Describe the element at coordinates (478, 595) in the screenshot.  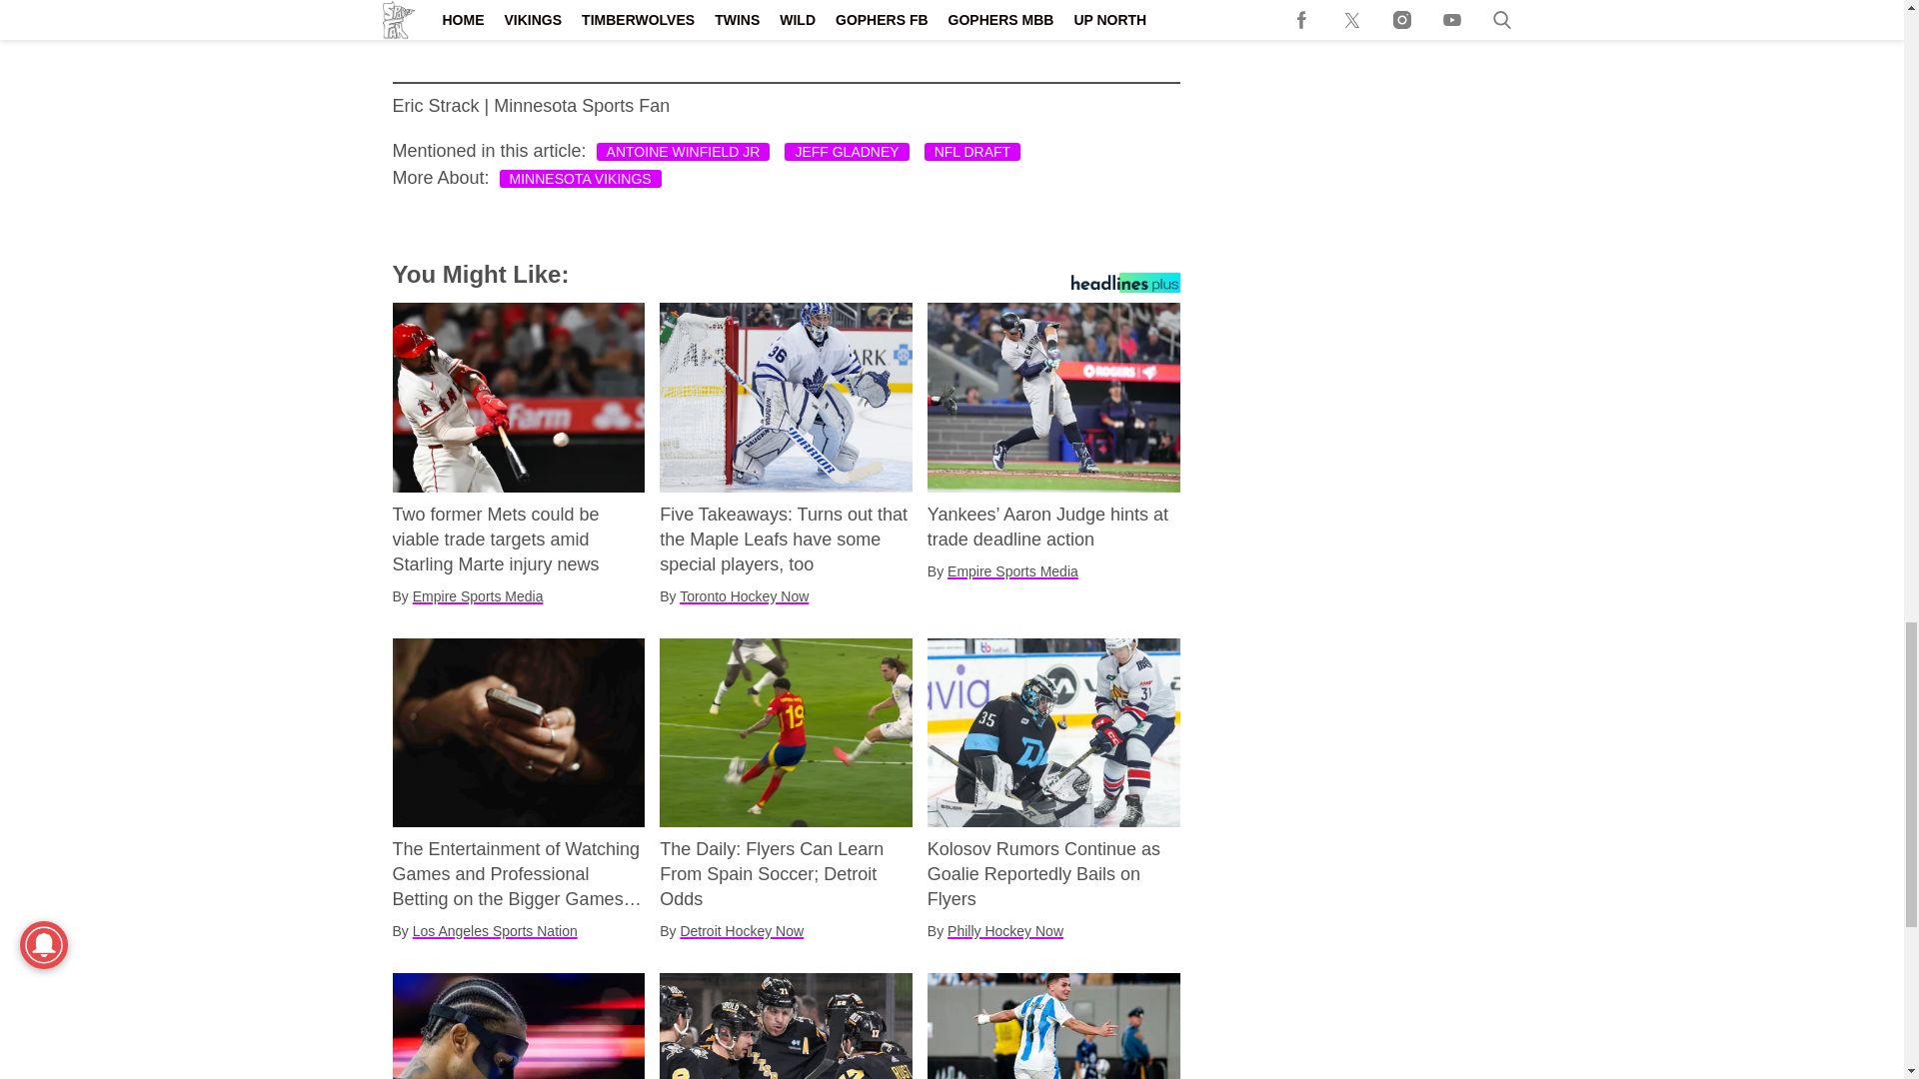
I see `Empire Sports Media` at that location.